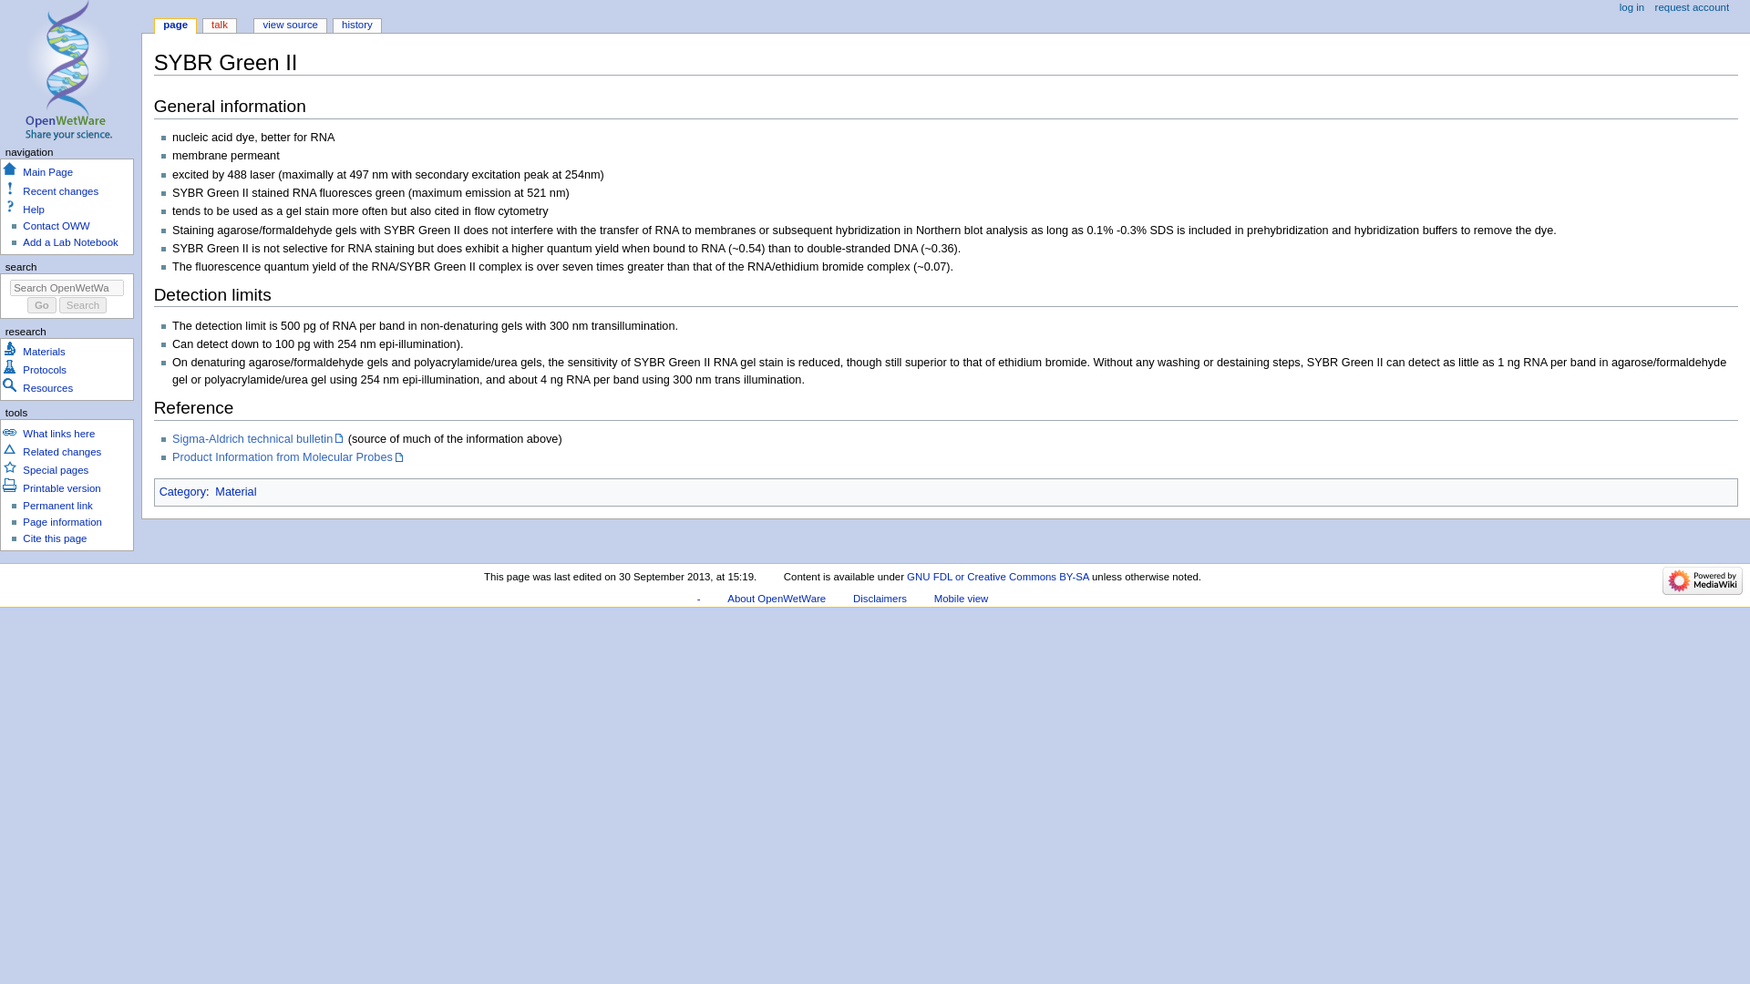  Describe the element at coordinates (47, 388) in the screenshot. I see `Resources` at that location.